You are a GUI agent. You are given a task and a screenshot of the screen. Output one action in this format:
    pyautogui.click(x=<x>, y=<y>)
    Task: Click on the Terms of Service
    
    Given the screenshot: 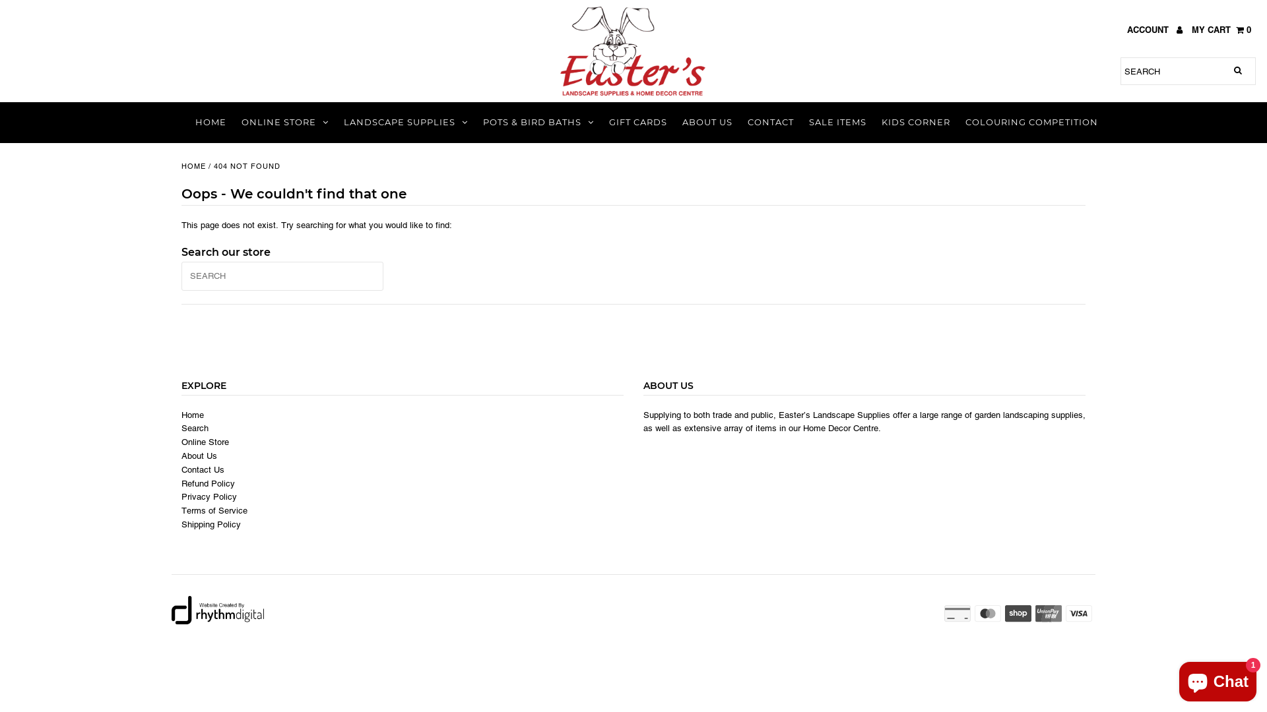 What is the action you would take?
    pyautogui.click(x=214, y=511)
    